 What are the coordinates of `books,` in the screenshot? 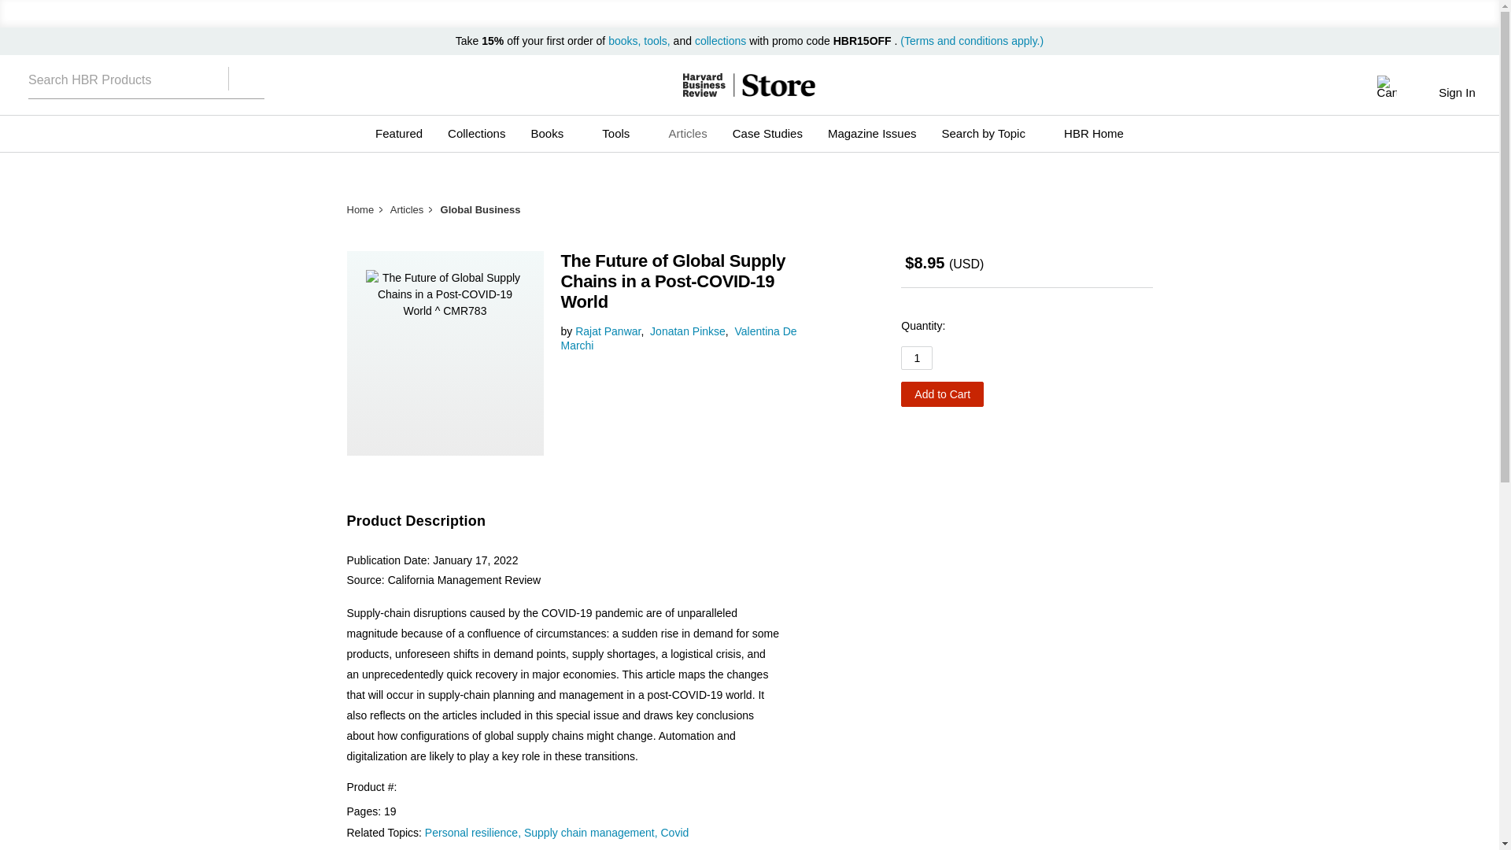 It's located at (626, 41).